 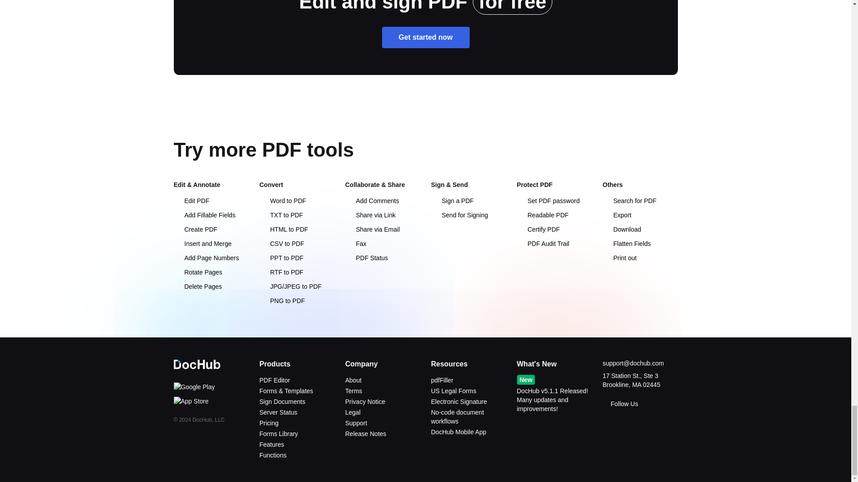 I want to click on Create PDF, so click(x=195, y=229).